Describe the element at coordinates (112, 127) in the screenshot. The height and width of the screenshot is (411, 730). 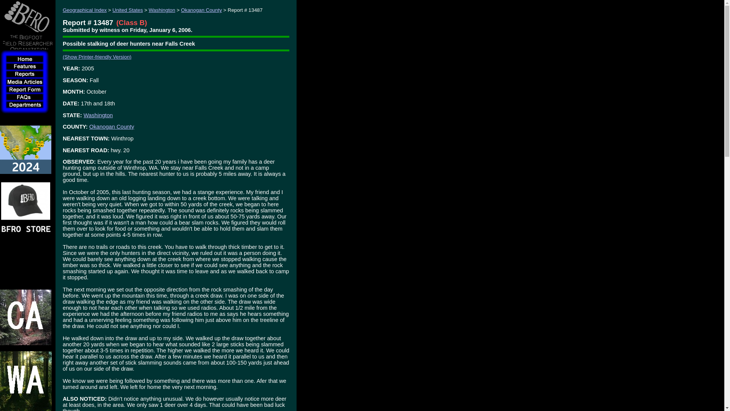
I see `Okanogan County` at that location.